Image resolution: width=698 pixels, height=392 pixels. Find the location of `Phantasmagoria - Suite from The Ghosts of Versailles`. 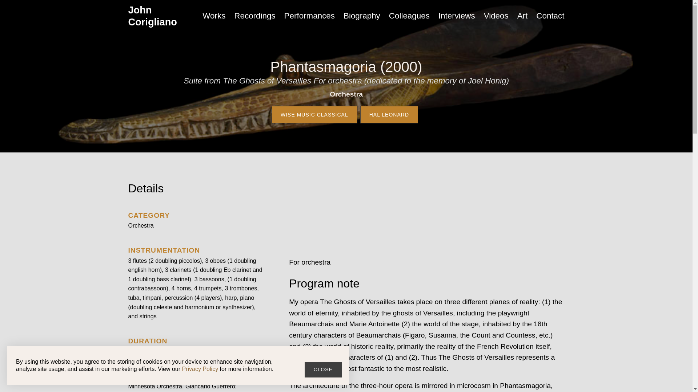

Phantasmagoria - Suite from The Ghosts of Versailles is located at coordinates (427, 215).